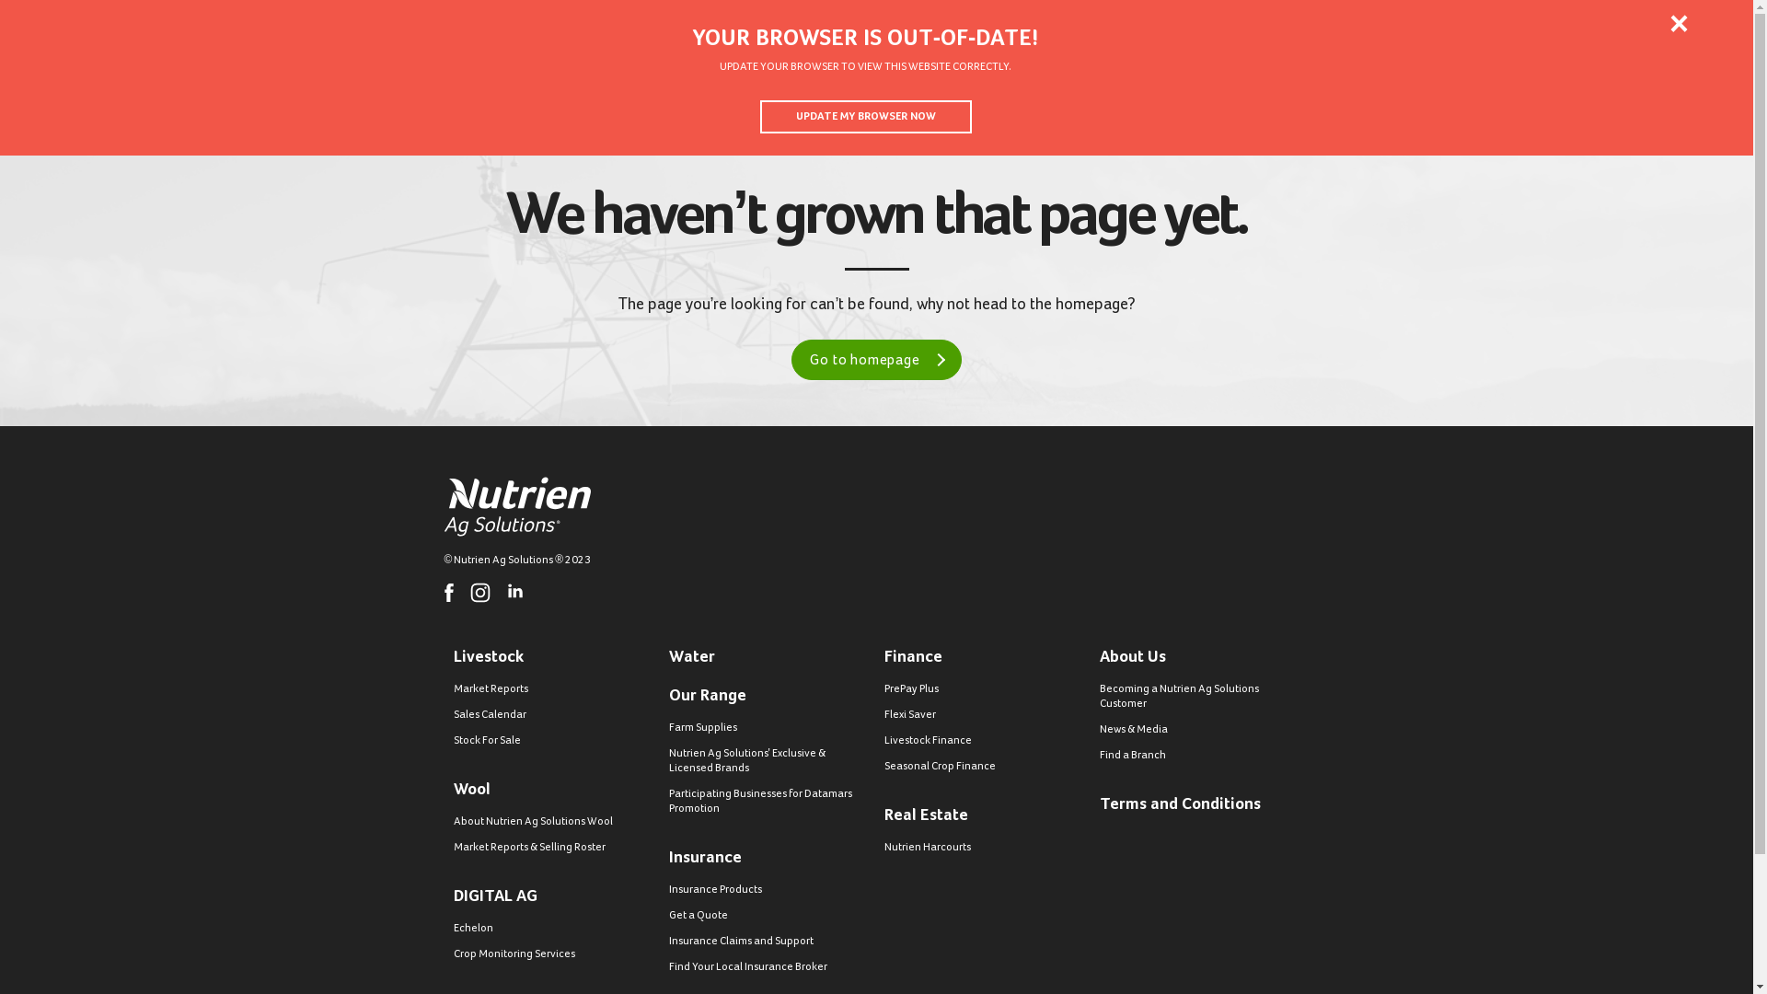  Describe the element at coordinates (552, 954) in the screenshot. I see `Crop Monitoring Services` at that location.